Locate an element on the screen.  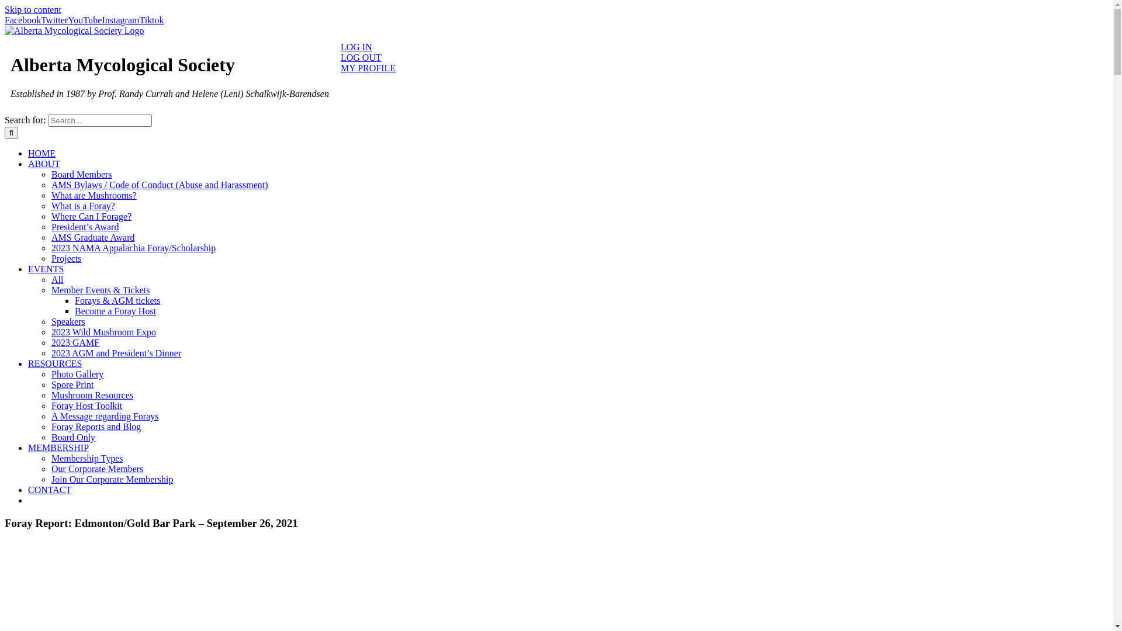
Membership Types is located at coordinates (88, 458).